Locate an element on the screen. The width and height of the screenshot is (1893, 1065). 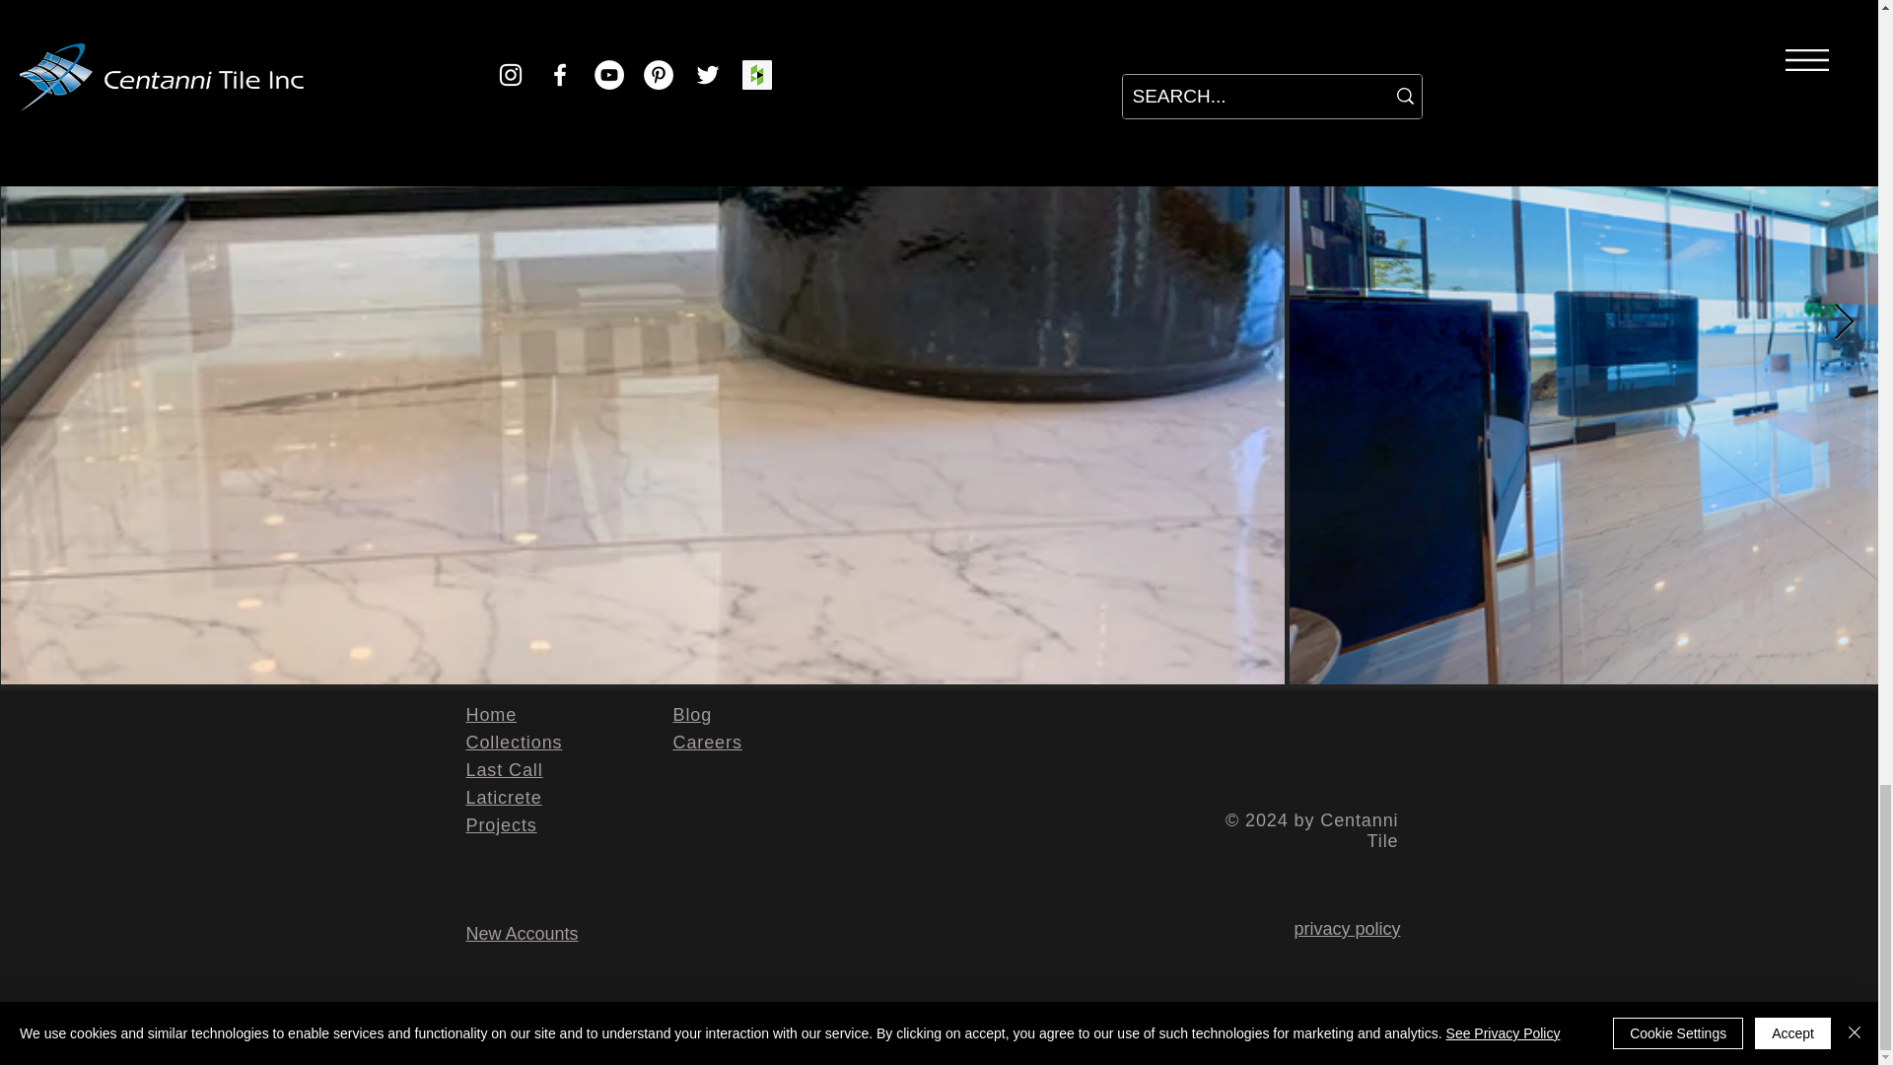
Laticrete is located at coordinates (503, 797).